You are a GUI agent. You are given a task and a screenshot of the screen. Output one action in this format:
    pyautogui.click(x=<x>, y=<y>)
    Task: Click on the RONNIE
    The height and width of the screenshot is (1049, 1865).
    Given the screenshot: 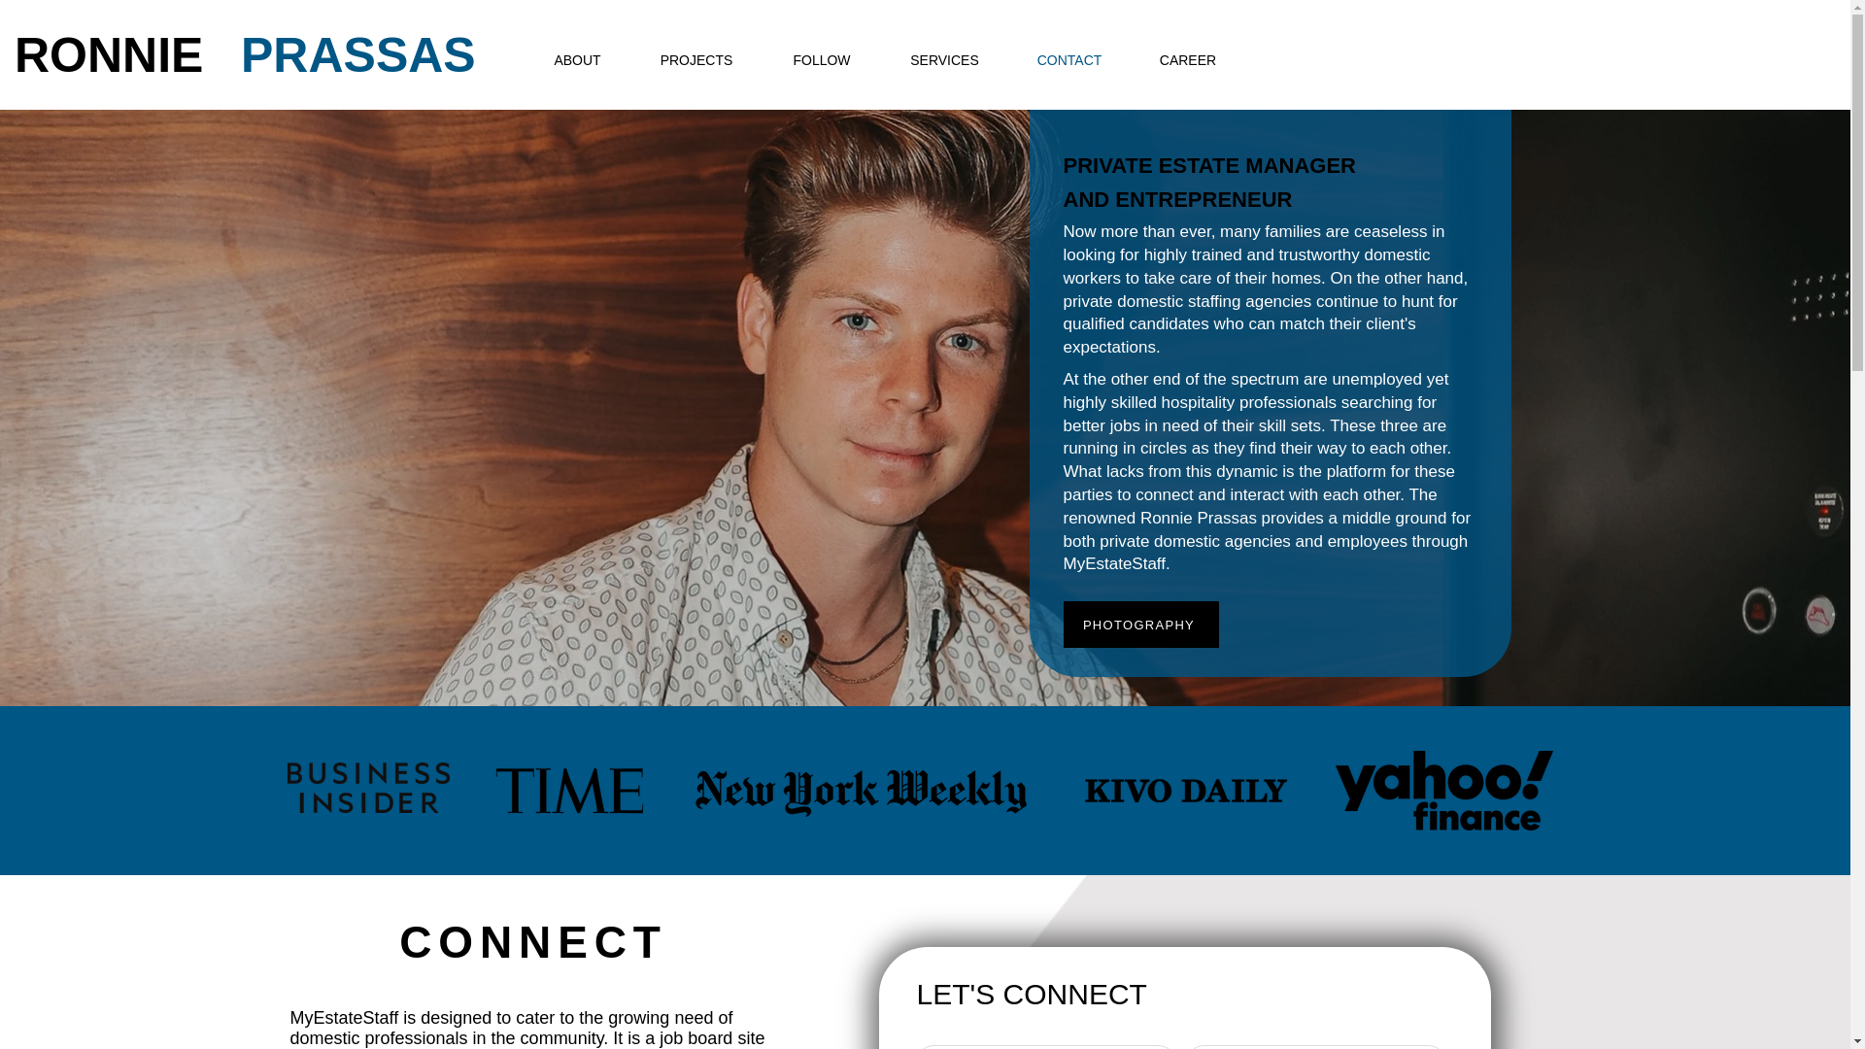 What is the action you would take?
    pyautogui.click(x=109, y=55)
    